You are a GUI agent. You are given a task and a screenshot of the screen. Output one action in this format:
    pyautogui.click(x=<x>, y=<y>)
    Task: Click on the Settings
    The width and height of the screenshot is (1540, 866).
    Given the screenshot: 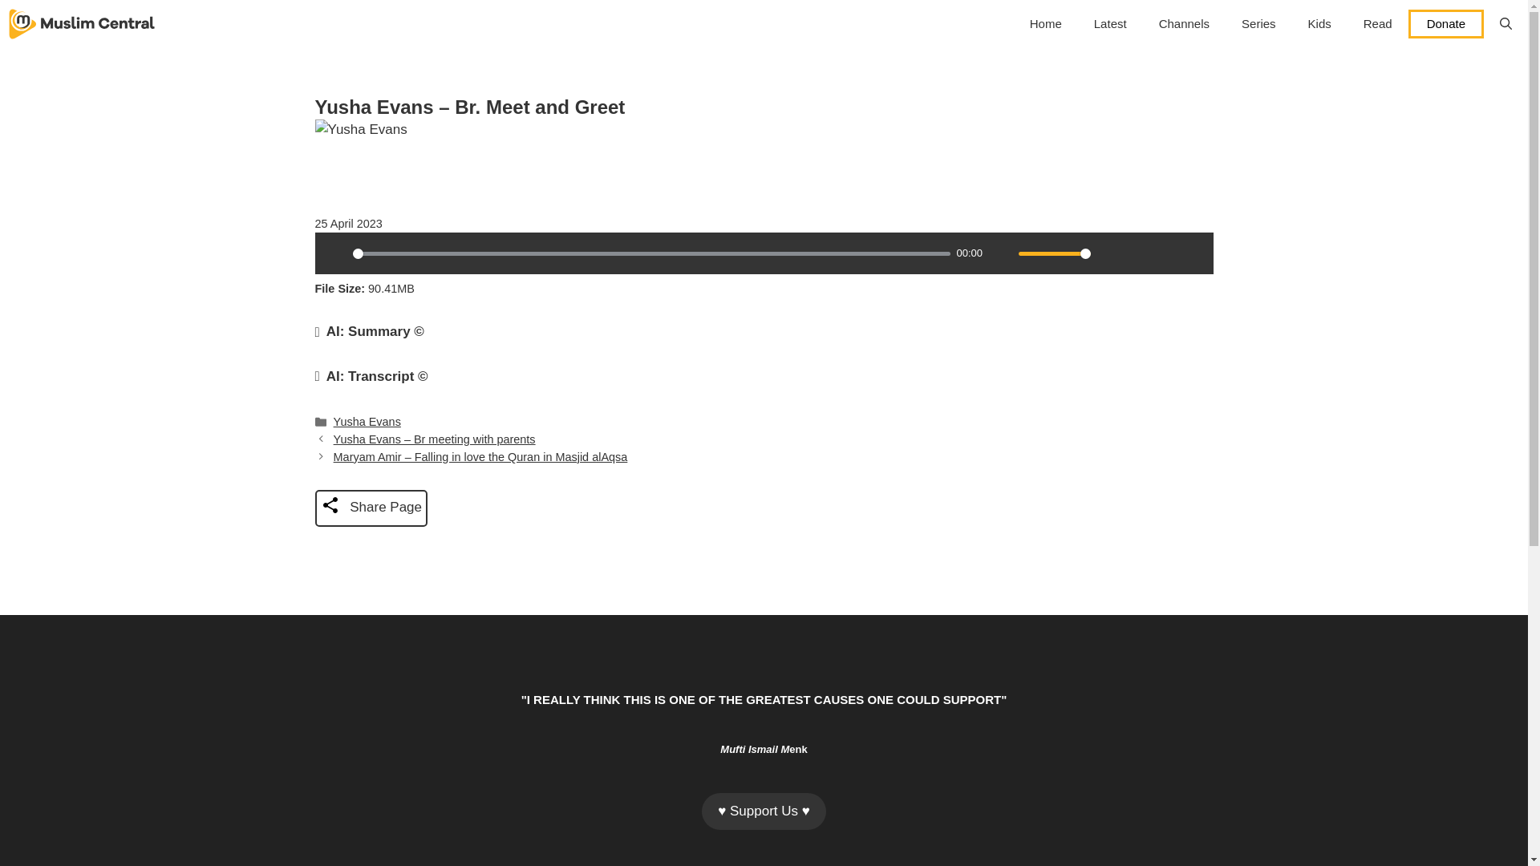 What is the action you would take?
    pyautogui.click(x=1109, y=253)
    